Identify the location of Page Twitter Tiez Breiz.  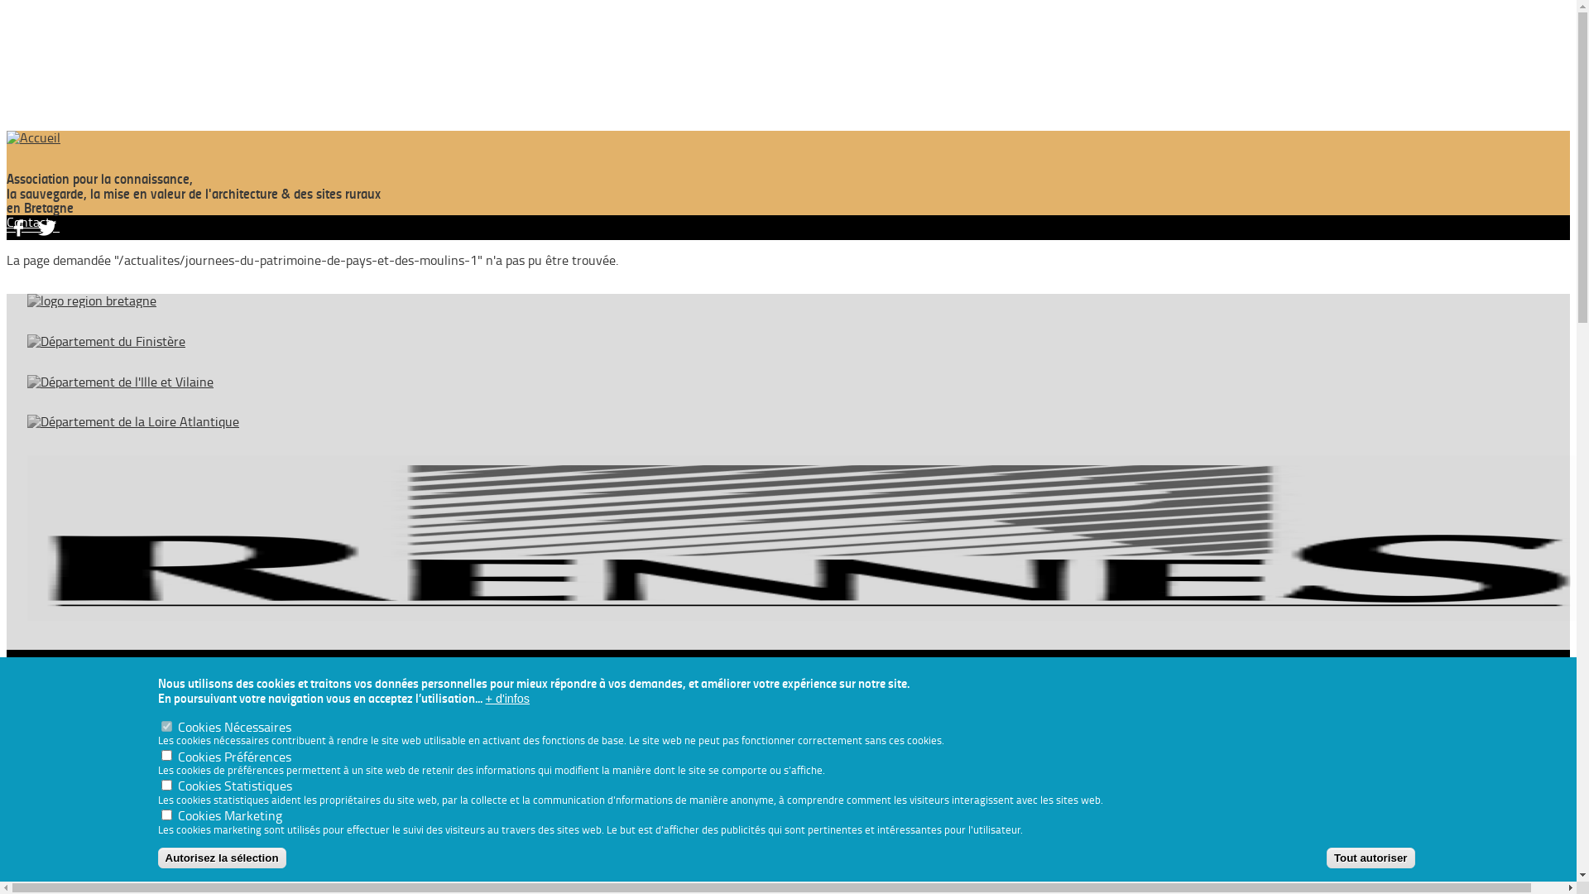
(47, 226).